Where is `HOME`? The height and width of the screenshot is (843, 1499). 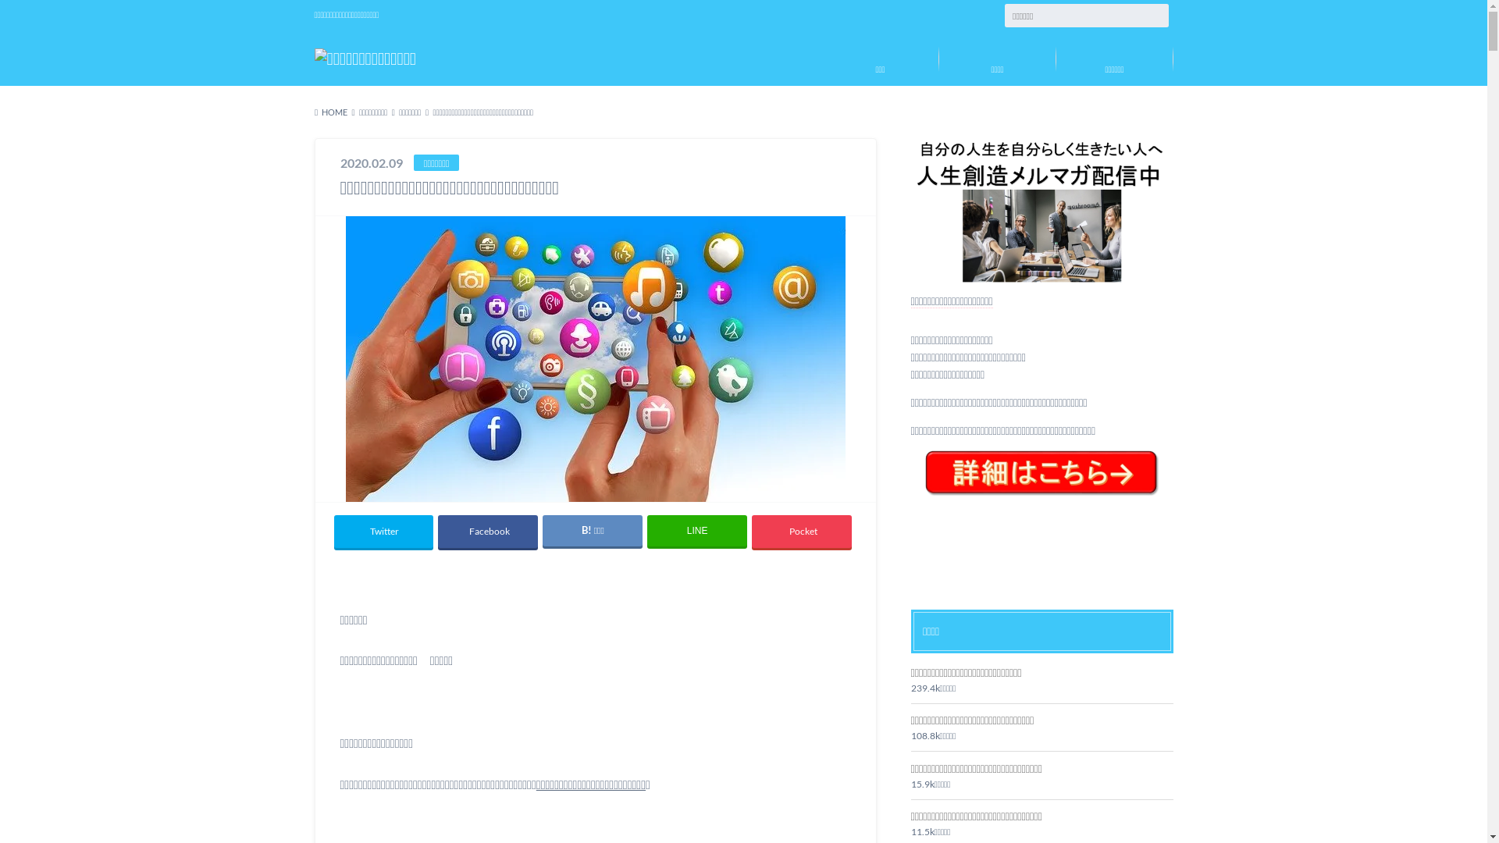
HOME is located at coordinates (331, 112).